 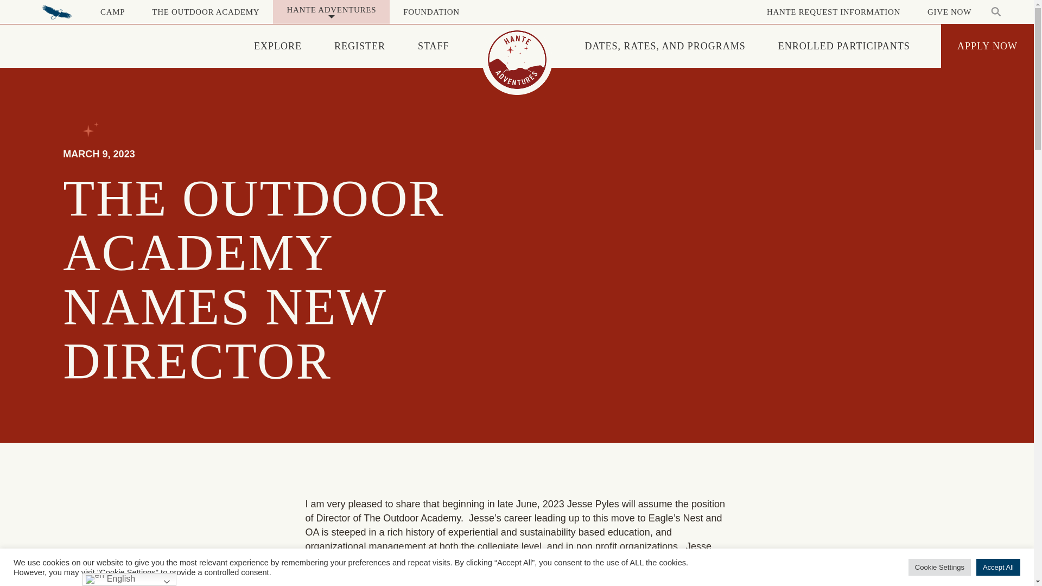 What do you see at coordinates (359, 46) in the screenshot?
I see `REGISTER` at bounding box center [359, 46].